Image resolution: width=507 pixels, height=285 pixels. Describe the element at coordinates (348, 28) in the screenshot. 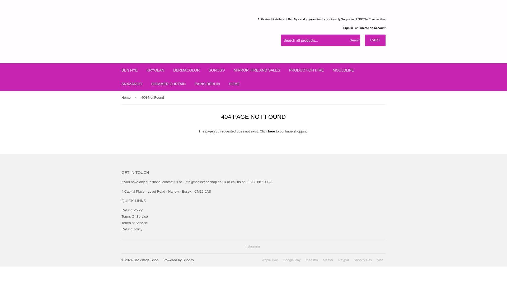

I see `Sign in` at that location.